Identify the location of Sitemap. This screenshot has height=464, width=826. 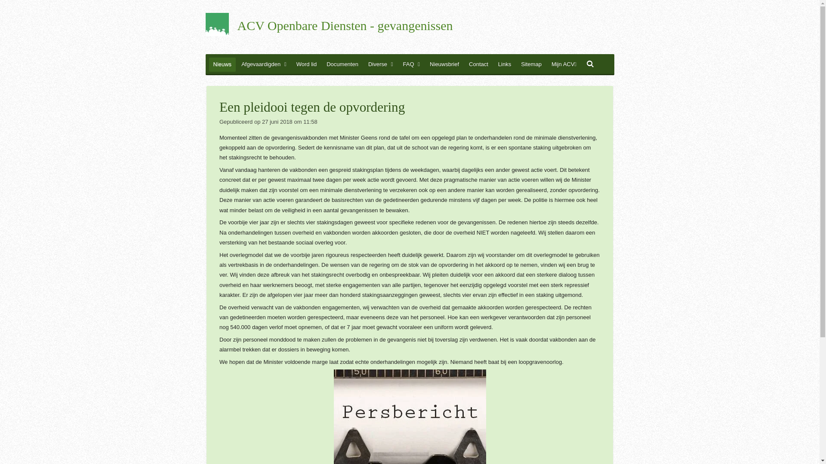
(531, 64).